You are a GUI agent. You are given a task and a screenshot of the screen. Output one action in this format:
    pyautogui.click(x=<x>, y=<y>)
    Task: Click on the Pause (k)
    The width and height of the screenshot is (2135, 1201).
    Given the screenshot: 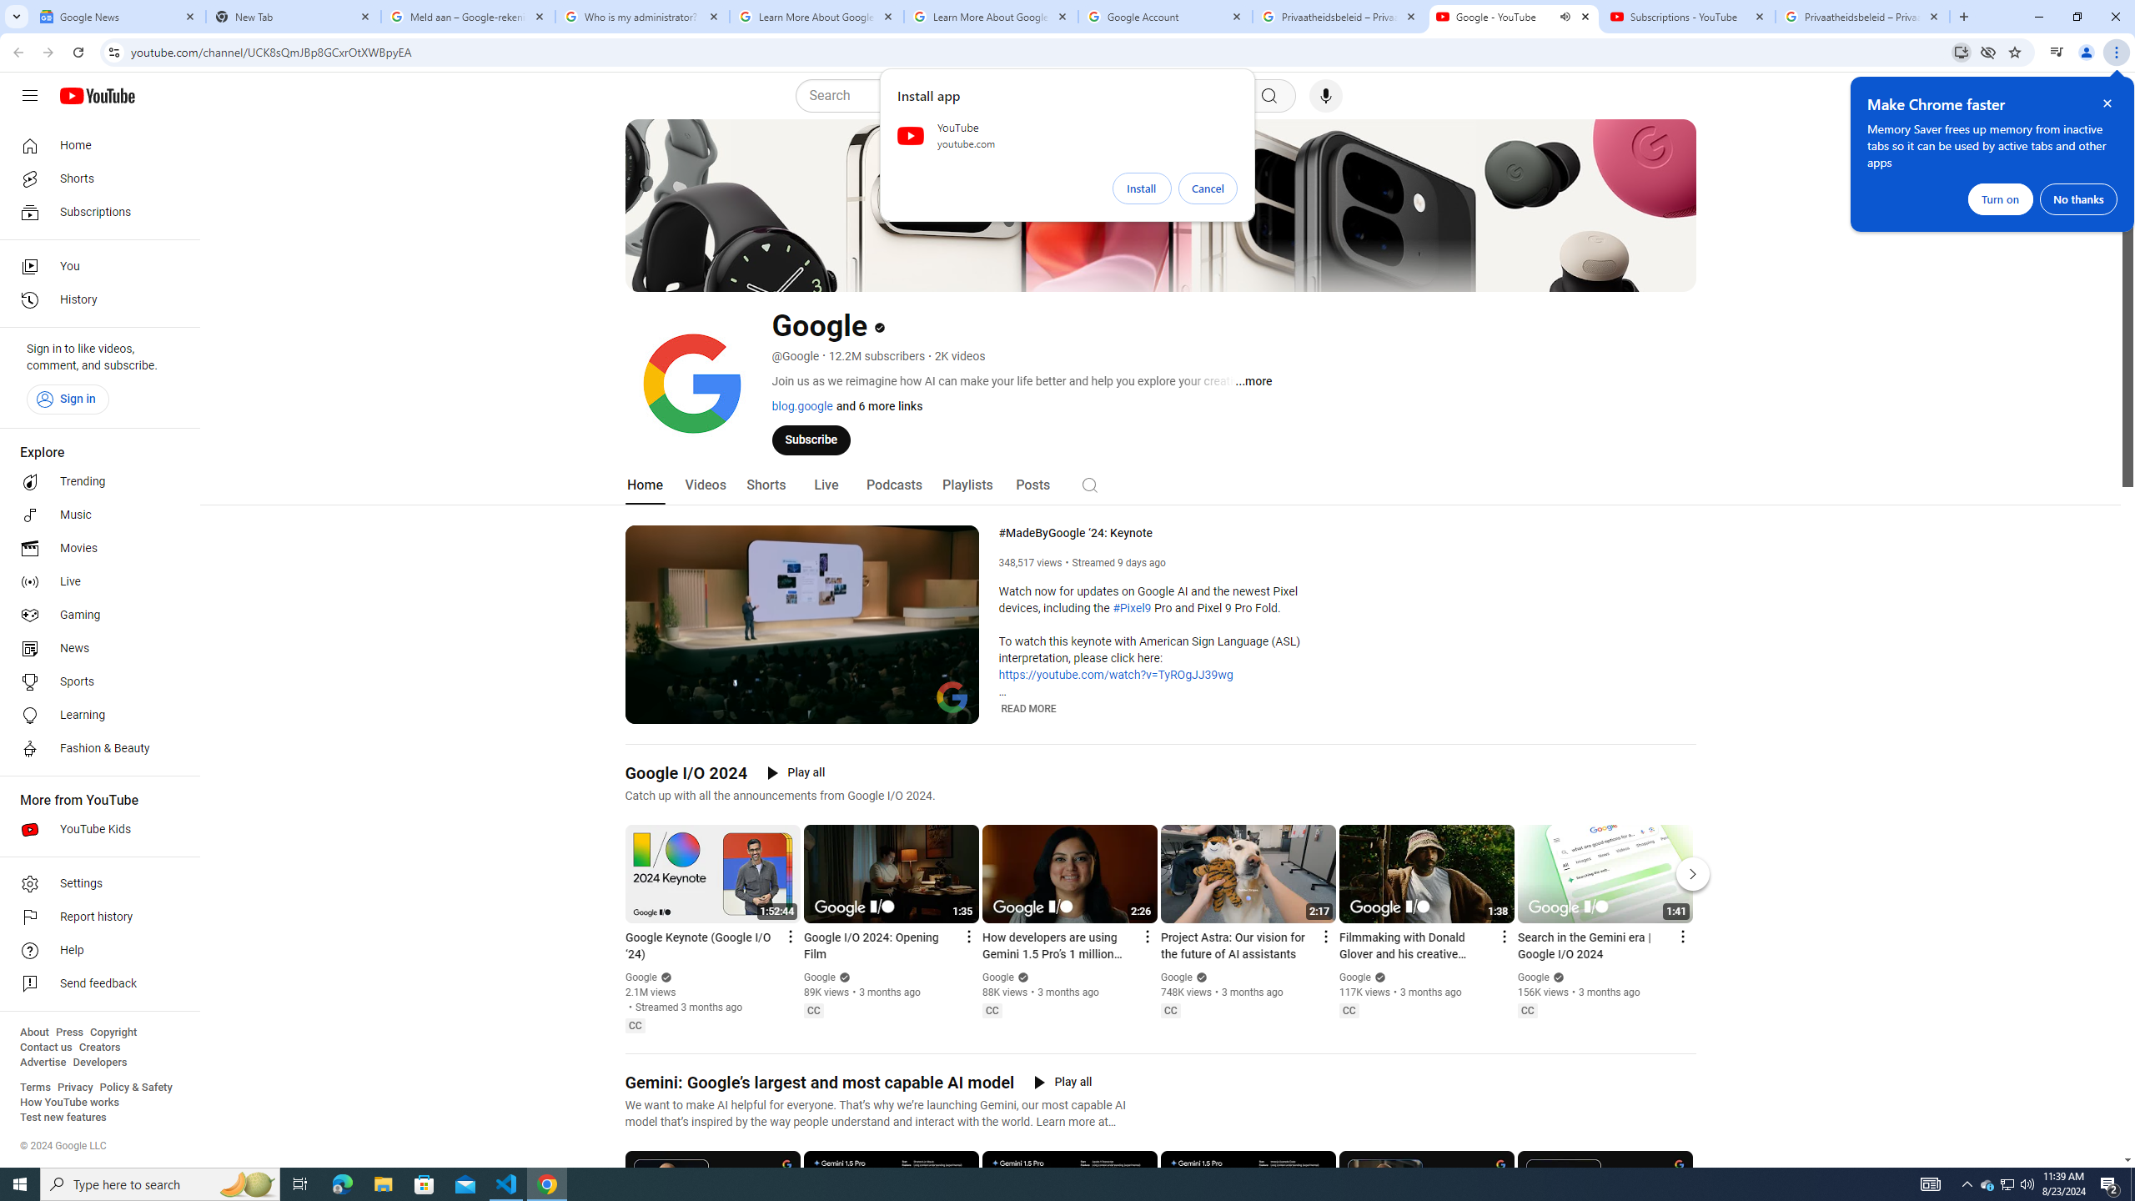 What is the action you would take?
    pyautogui.click(x=650, y=709)
    